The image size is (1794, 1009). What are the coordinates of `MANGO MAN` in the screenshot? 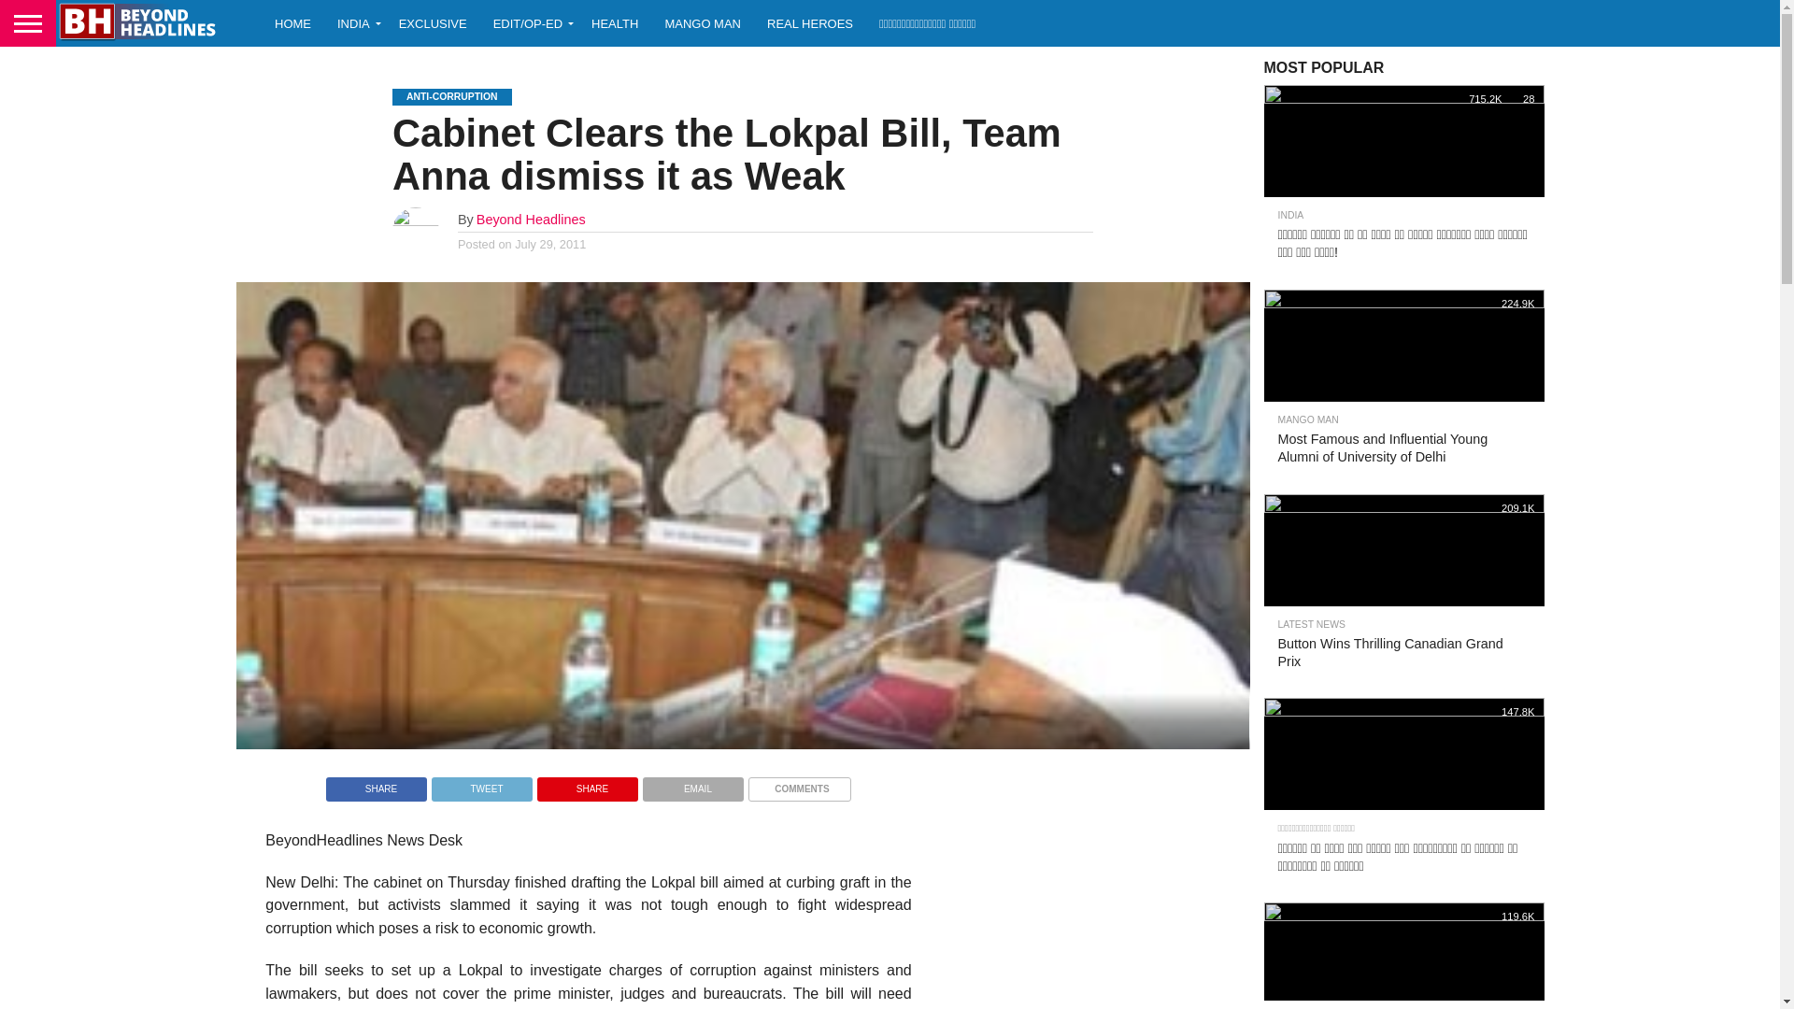 It's located at (702, 22).